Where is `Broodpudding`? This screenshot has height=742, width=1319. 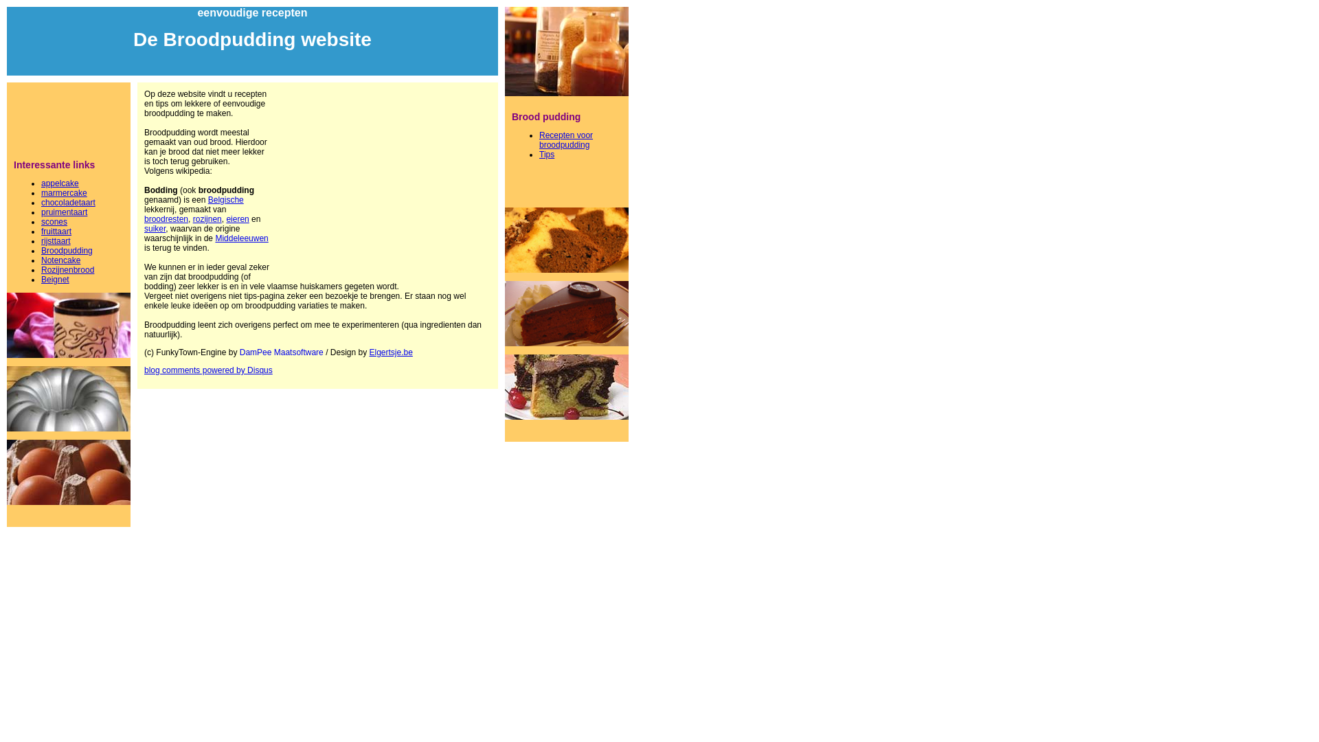 Broodpudding is located at coordinates (67, 251).